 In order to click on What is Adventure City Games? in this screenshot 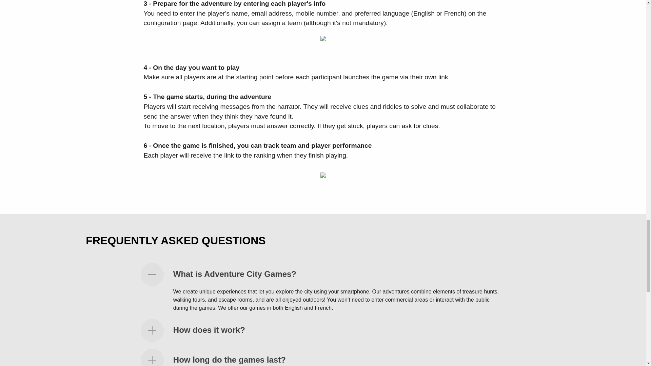, I will do `click(235, 274)`.